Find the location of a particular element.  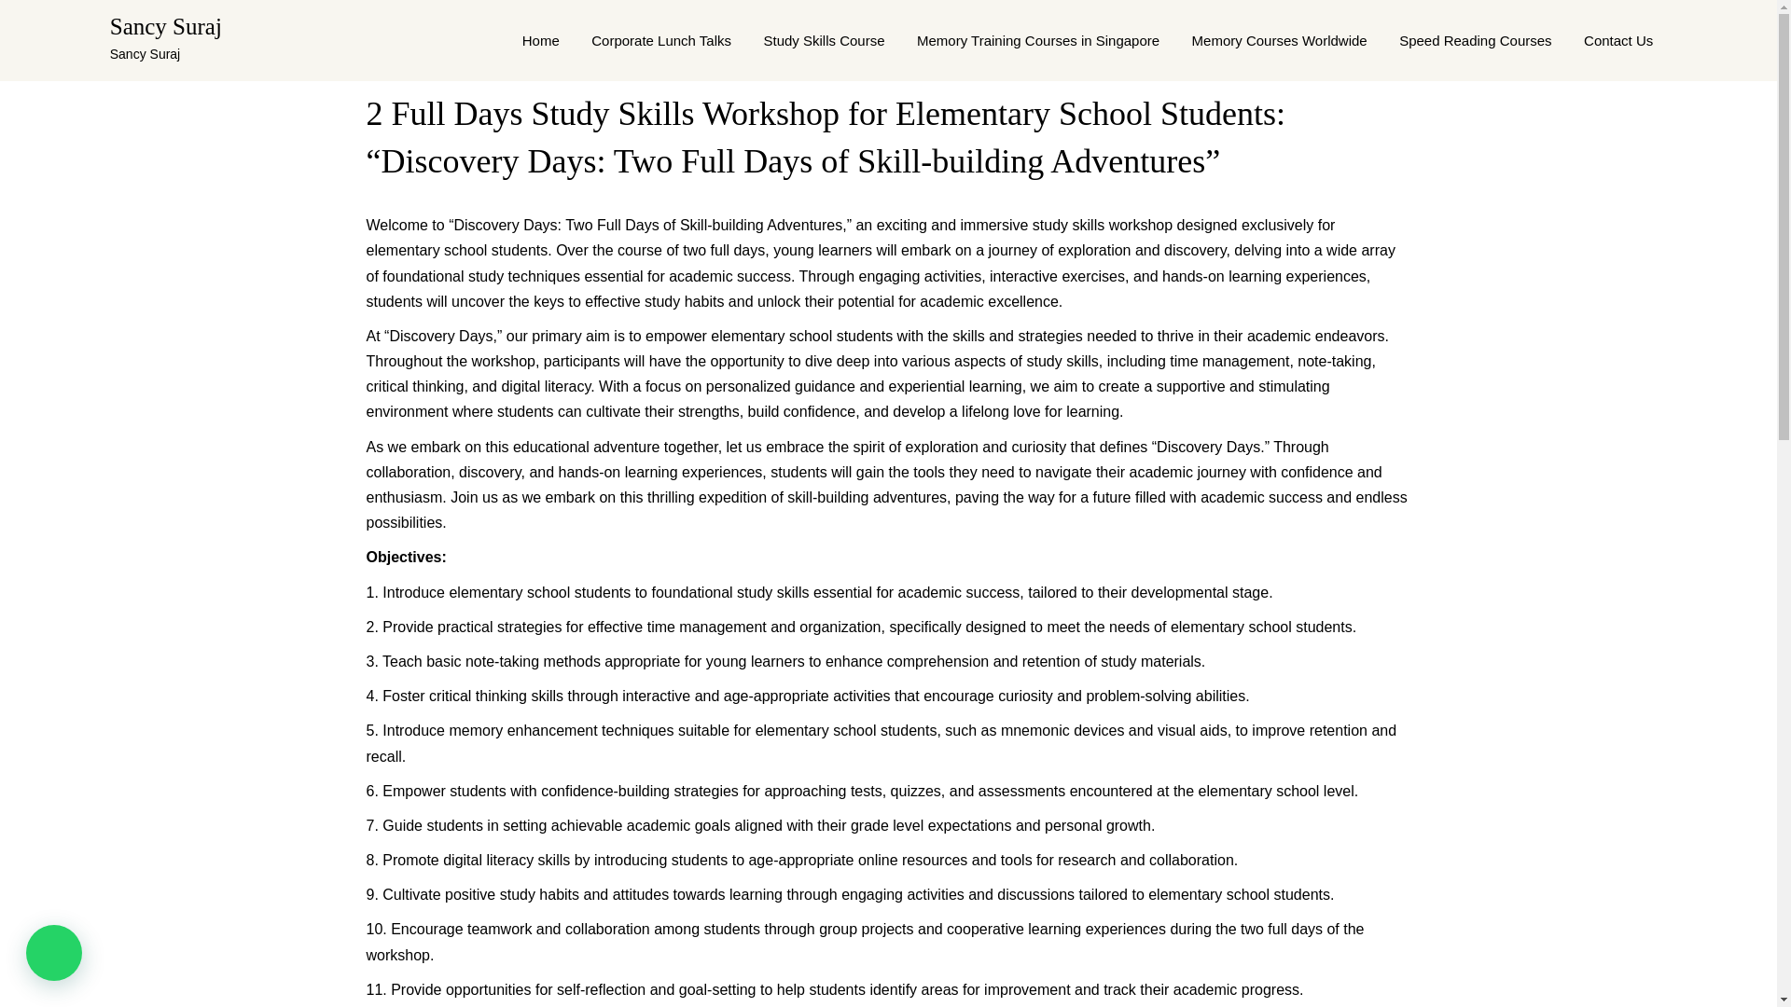

Memory Training Courses in Singapore is located at coordinates (1037, 41).